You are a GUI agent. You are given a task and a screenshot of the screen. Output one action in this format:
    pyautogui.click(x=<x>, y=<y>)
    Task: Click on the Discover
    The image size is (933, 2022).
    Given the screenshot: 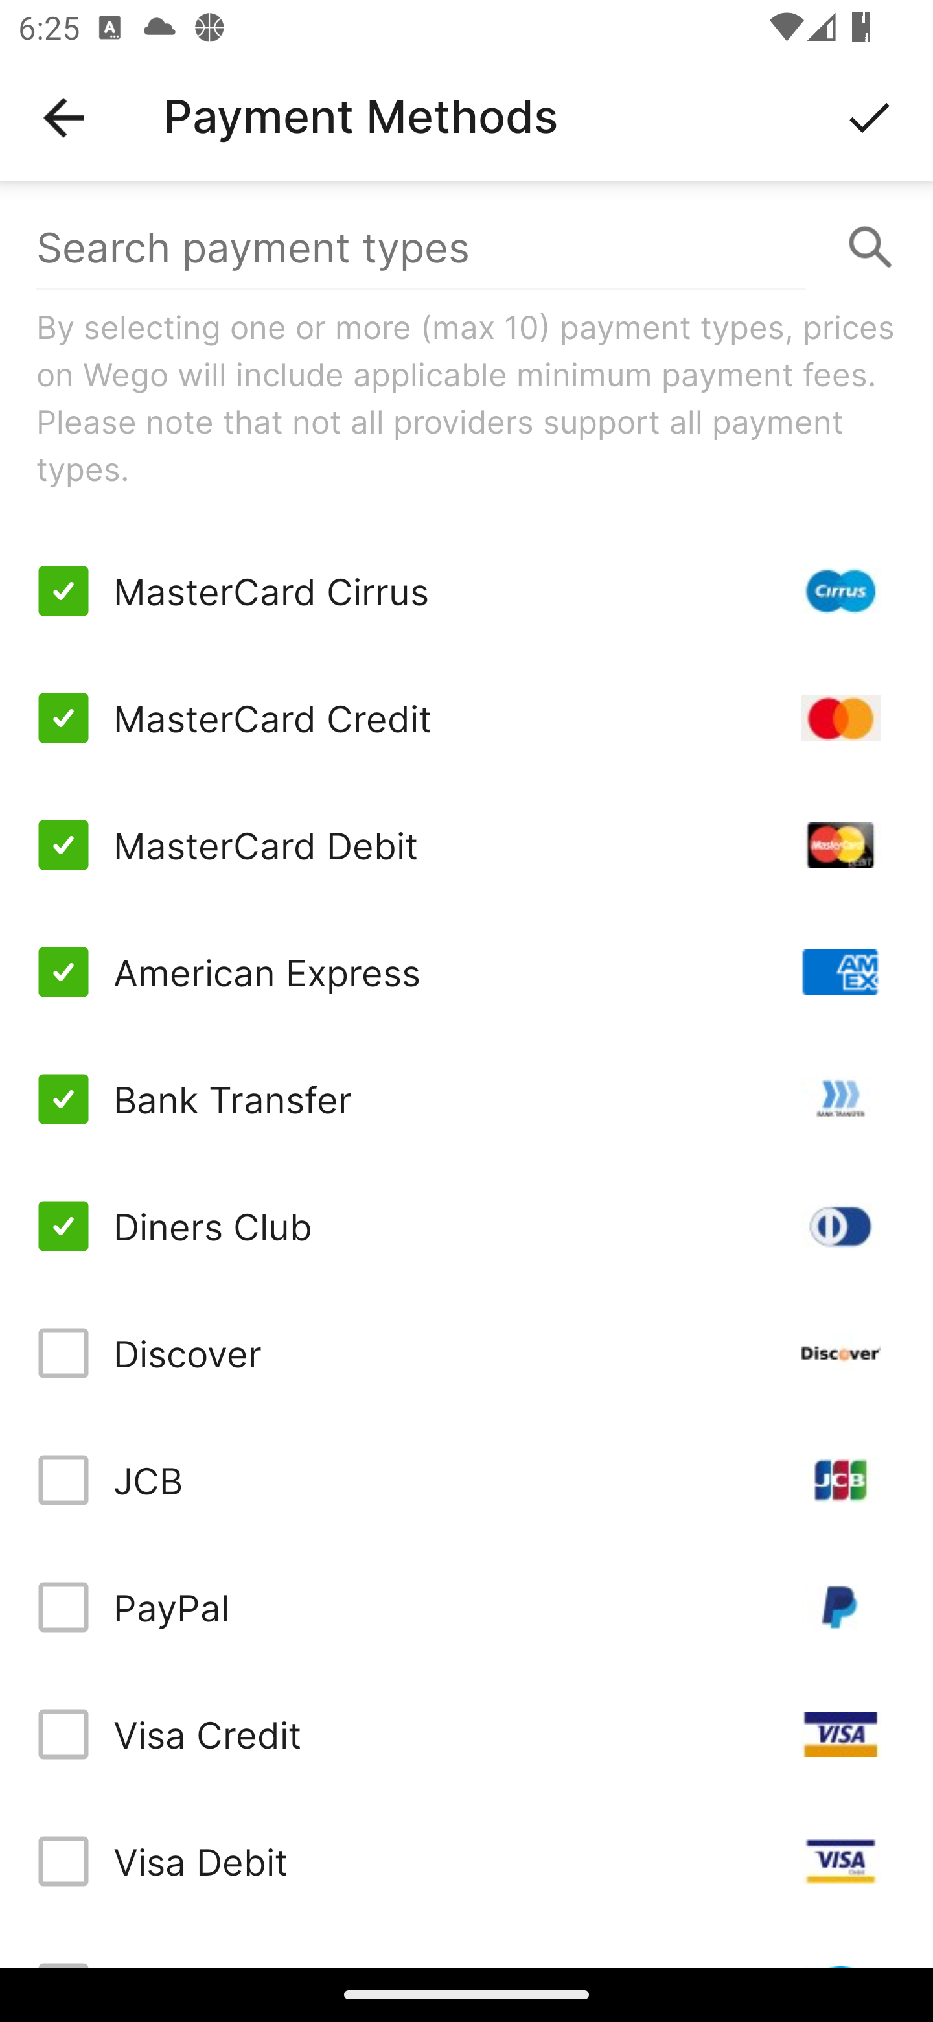 What is the action you would take?
    pyautogui.click(x=466, y=1353)
    